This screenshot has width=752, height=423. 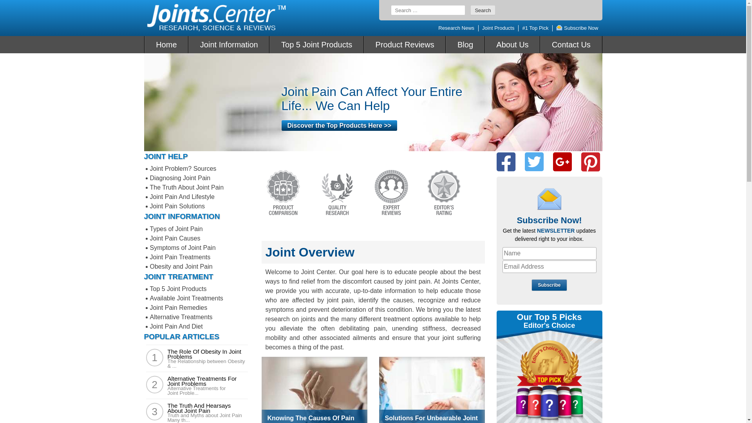 What do you see at coordinates (180, 178) in the screenshot?
I see `Diagnosing Joint Pain` at bounding box center [180, 178].